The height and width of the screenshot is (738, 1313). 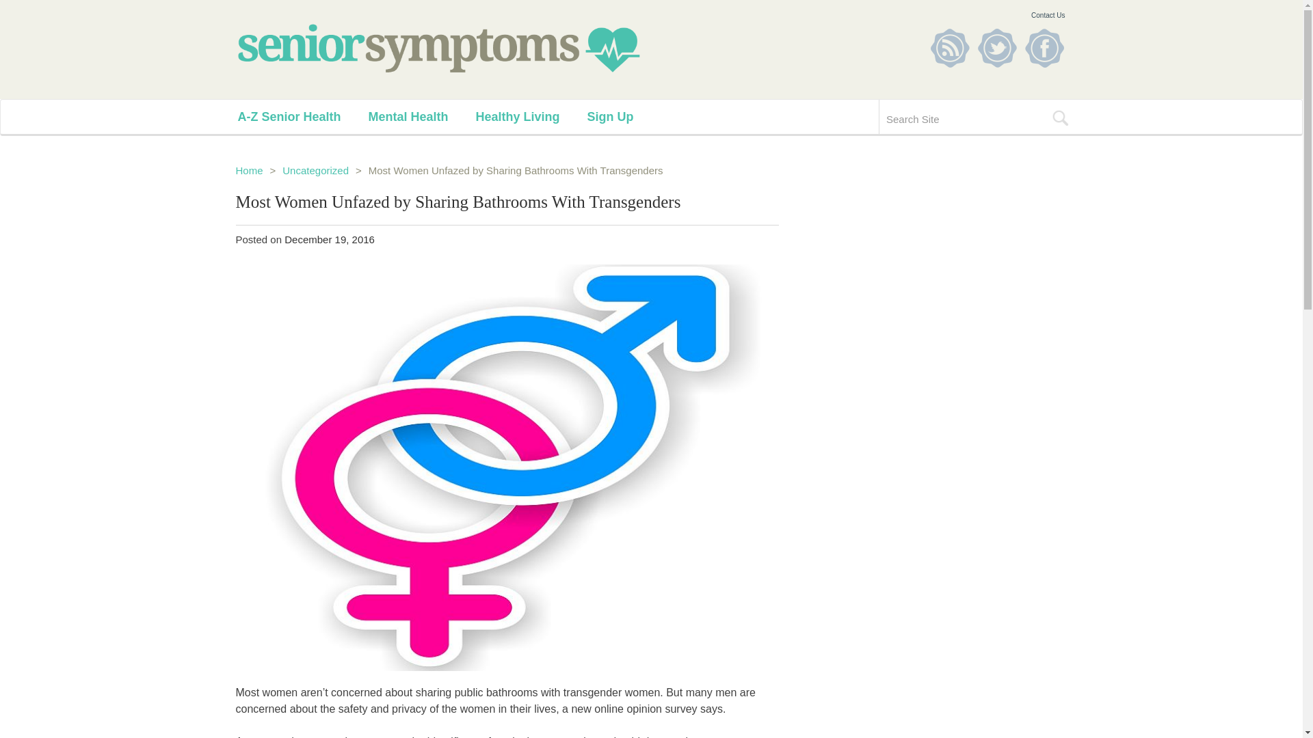 What do you see at coordinates (315, 170) in the screenshot?
I see `Uncategorized` at bounding box center [315, 170].